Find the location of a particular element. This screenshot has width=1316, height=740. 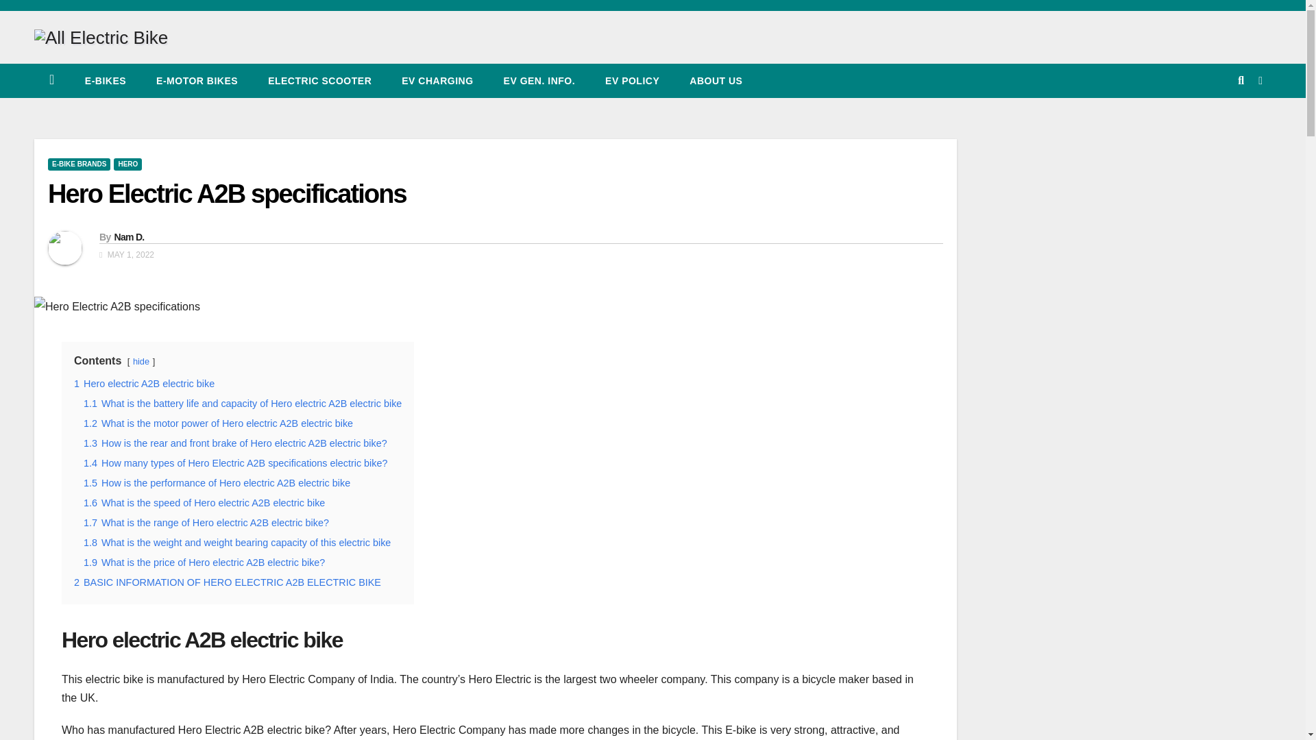

EV GEN. Info. is located at coordinates (539, 80).